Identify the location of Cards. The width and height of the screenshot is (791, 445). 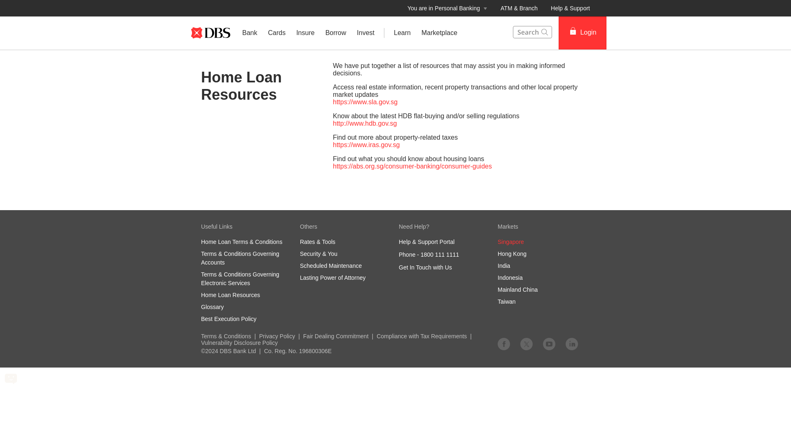
(277, 33).